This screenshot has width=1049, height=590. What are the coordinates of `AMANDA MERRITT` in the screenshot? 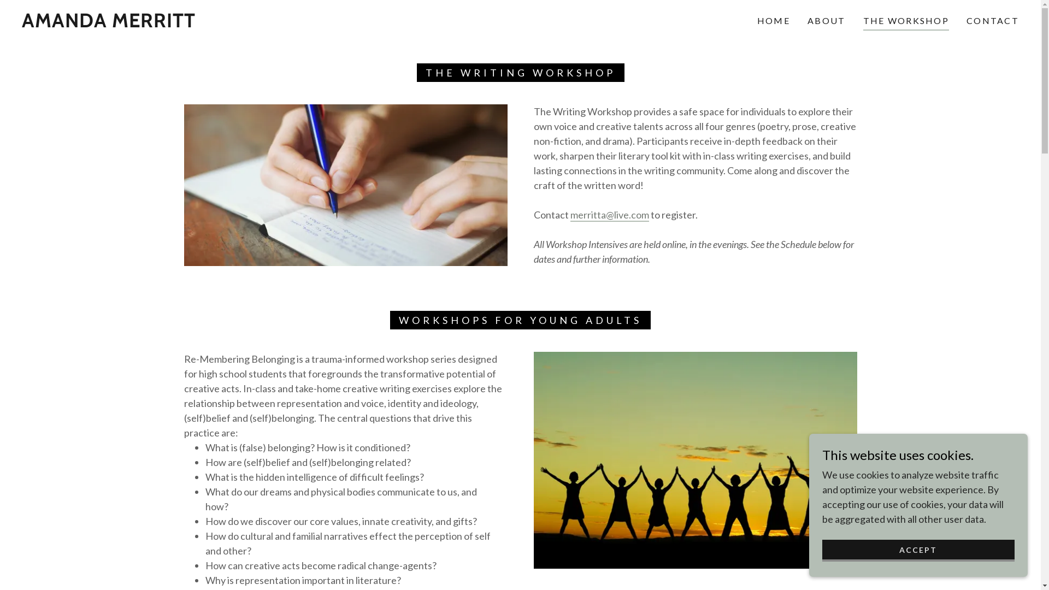 It's located at (109, 23).